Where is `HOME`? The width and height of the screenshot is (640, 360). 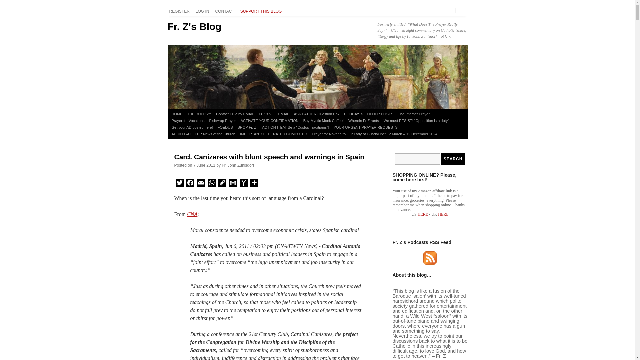
HOME is located at coordinates (177, 114).